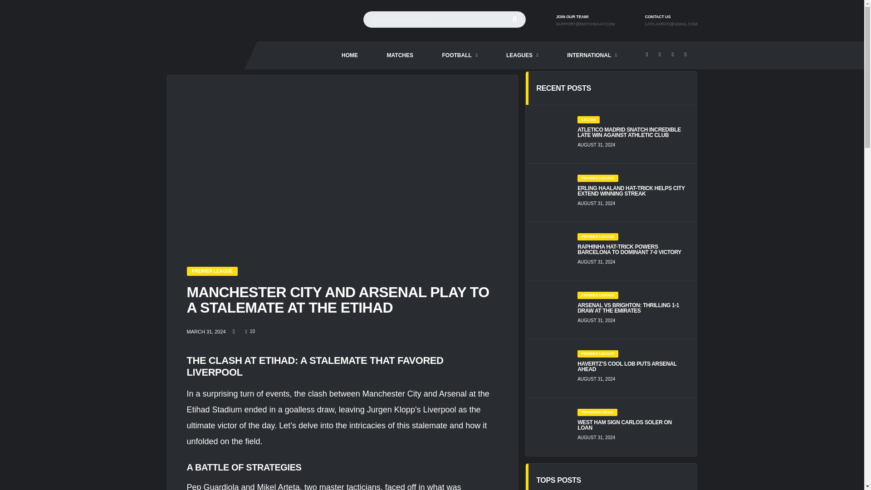 This screenshot has height=490, width=871. I want to click on HOME, so click(349, 55).